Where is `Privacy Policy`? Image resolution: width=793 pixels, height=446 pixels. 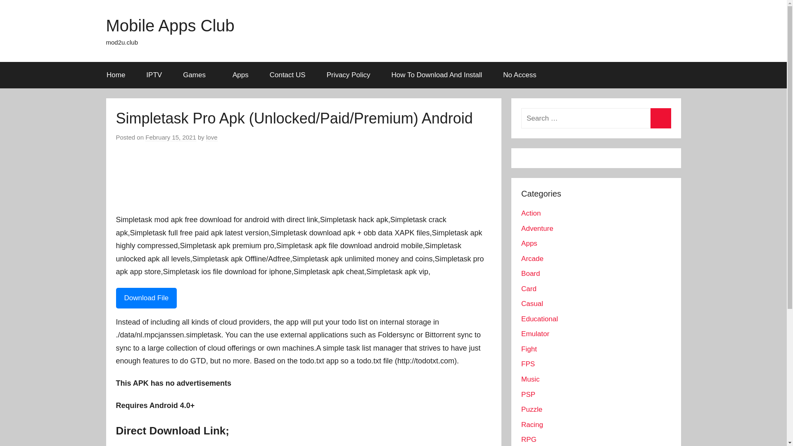 Privacy Policy is located at coordinates (348, 75).